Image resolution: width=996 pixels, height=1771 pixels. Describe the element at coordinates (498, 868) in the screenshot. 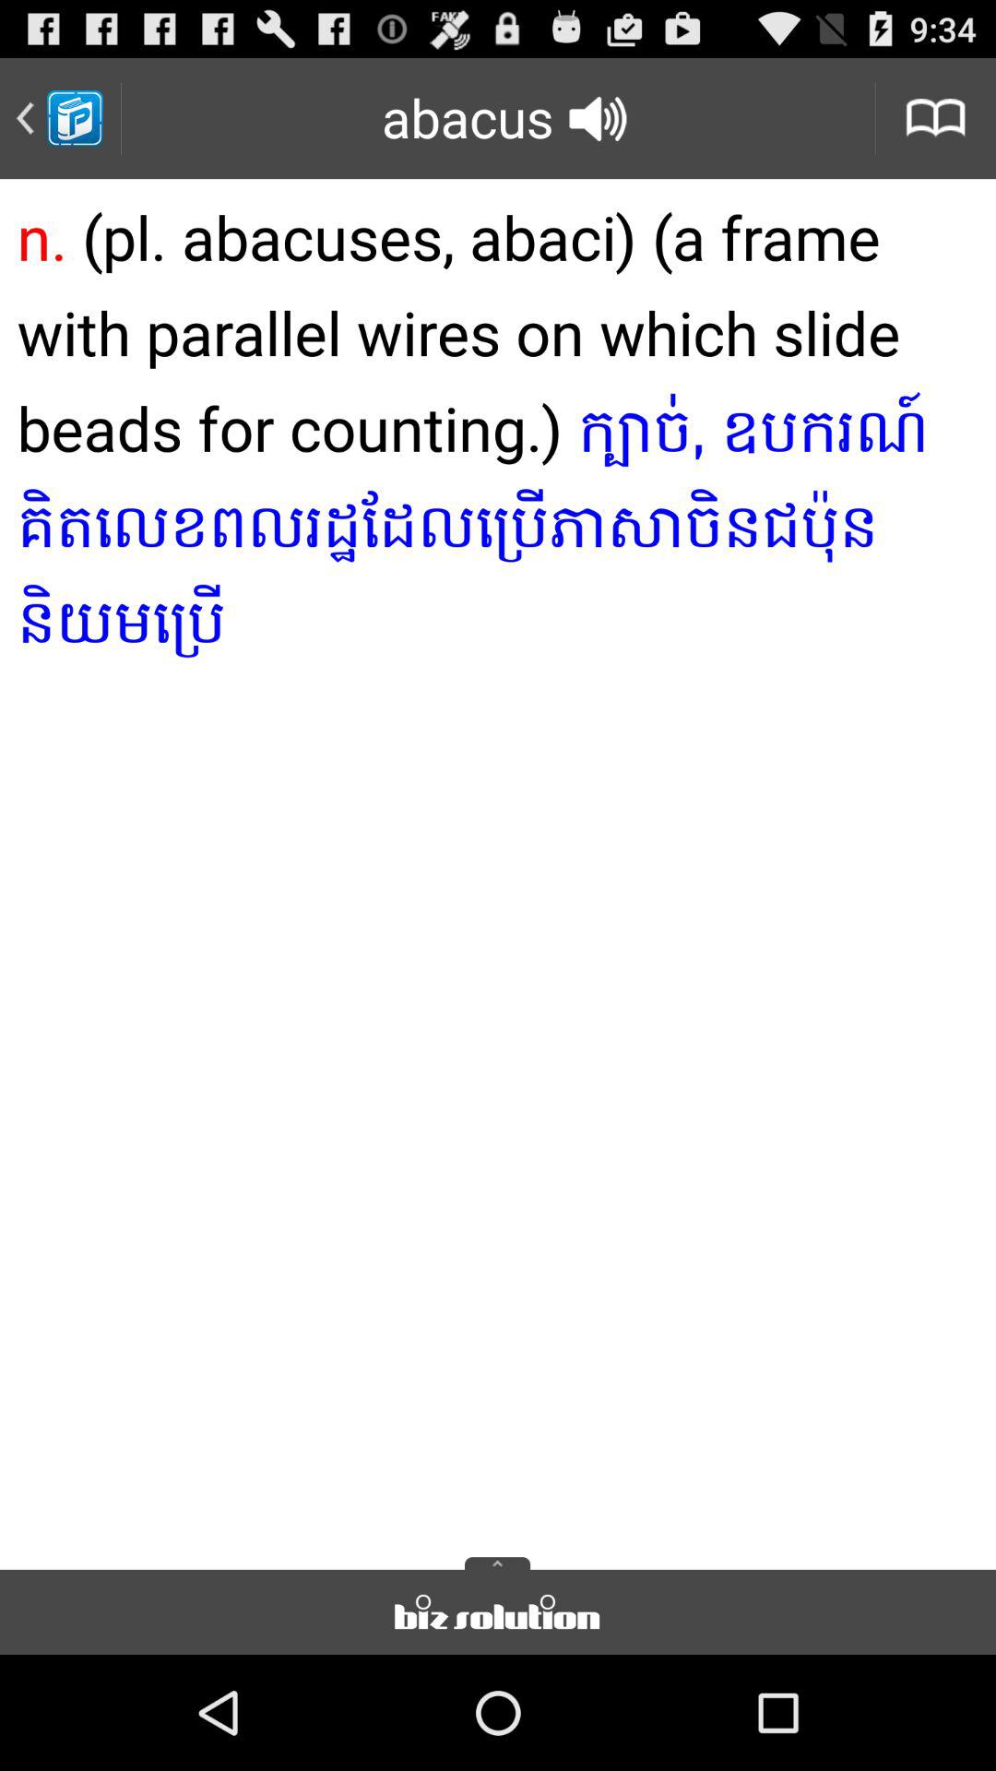

I see `tap item below the  abacus  icon` at that location.